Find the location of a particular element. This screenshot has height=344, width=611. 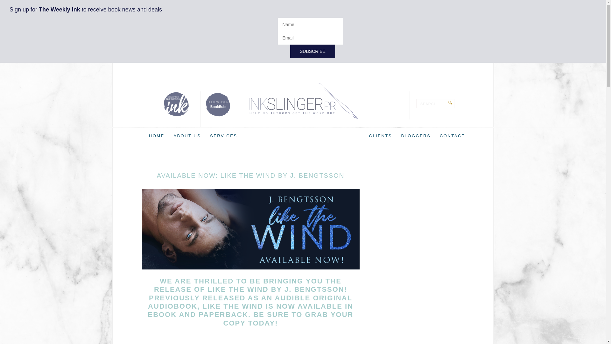

BLOGGERS is located at coordinates (416, 136).